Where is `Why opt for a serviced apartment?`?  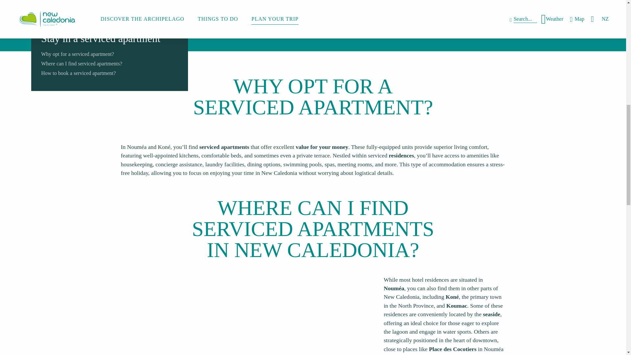
Why opt for a serviced apartment? is located at coordinates (78, 54).